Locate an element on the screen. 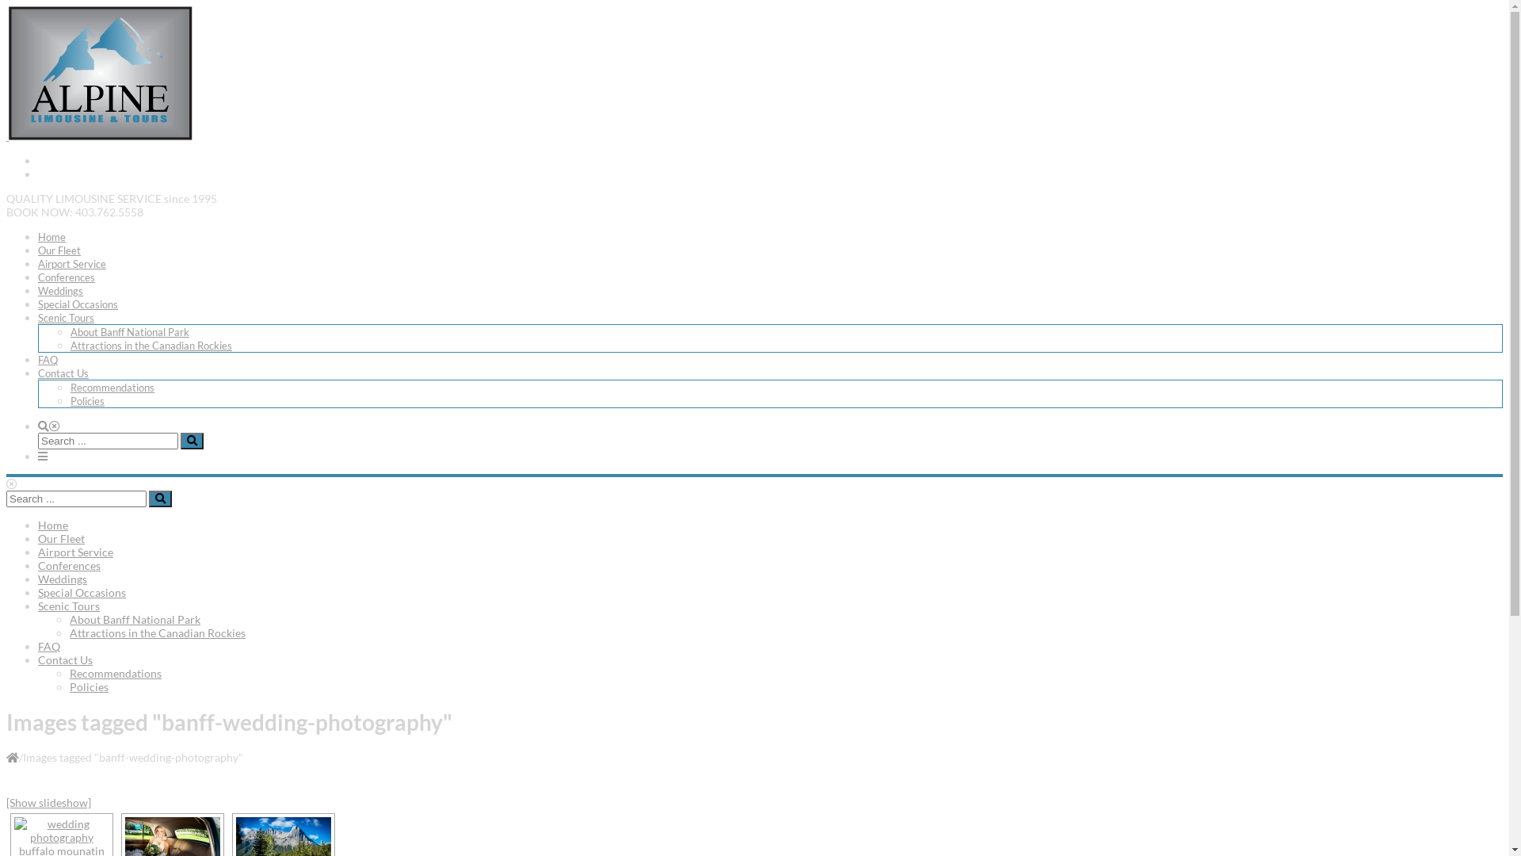 This screenshot has width=1521, height=856. Home is located at coordinates (13, 756).